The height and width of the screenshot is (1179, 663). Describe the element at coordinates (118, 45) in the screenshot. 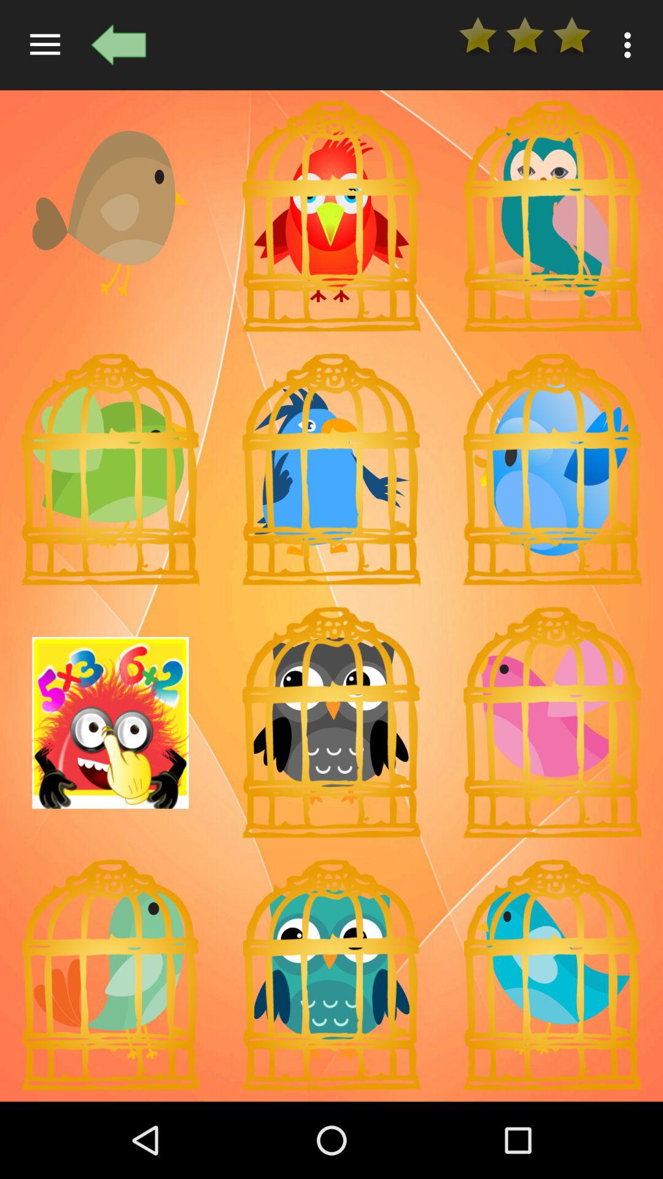

I see `go to previous` at that location.